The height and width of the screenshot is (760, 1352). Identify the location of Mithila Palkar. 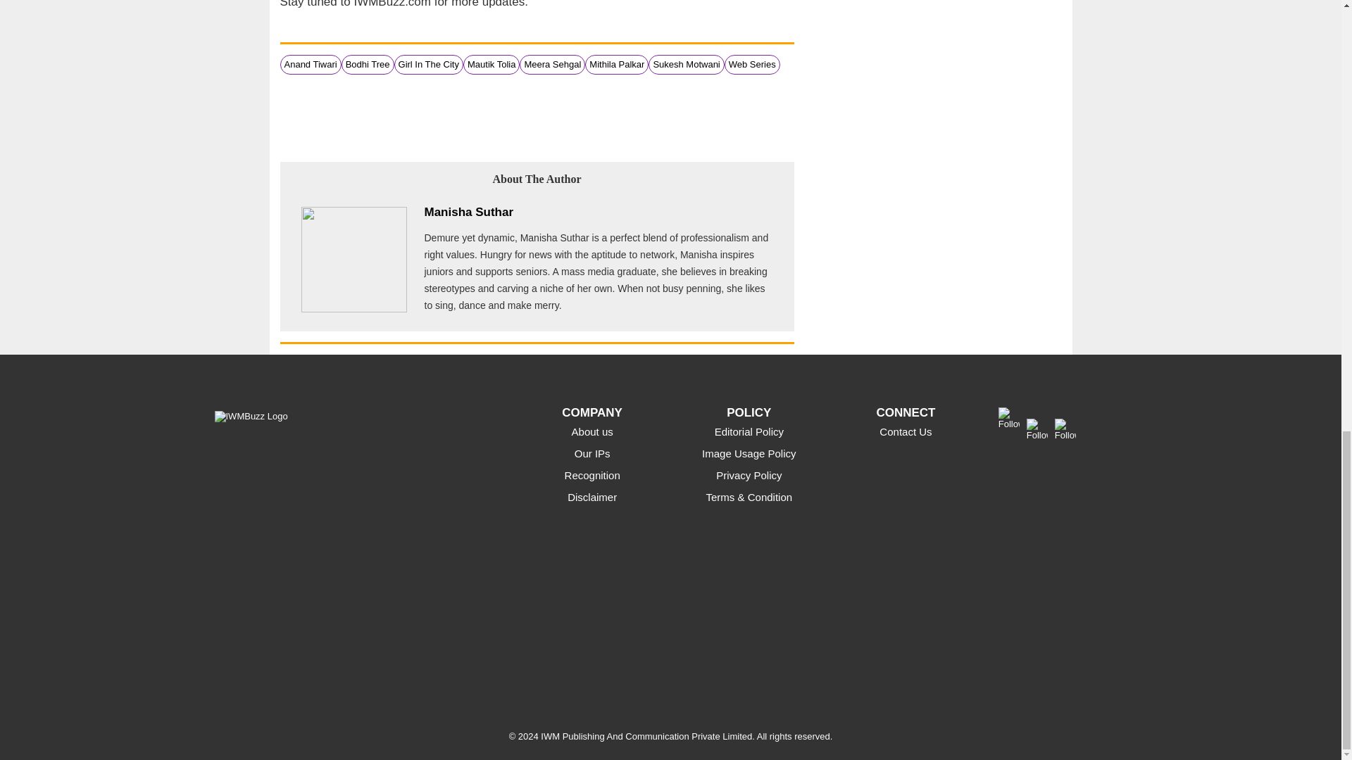
(617, 65).